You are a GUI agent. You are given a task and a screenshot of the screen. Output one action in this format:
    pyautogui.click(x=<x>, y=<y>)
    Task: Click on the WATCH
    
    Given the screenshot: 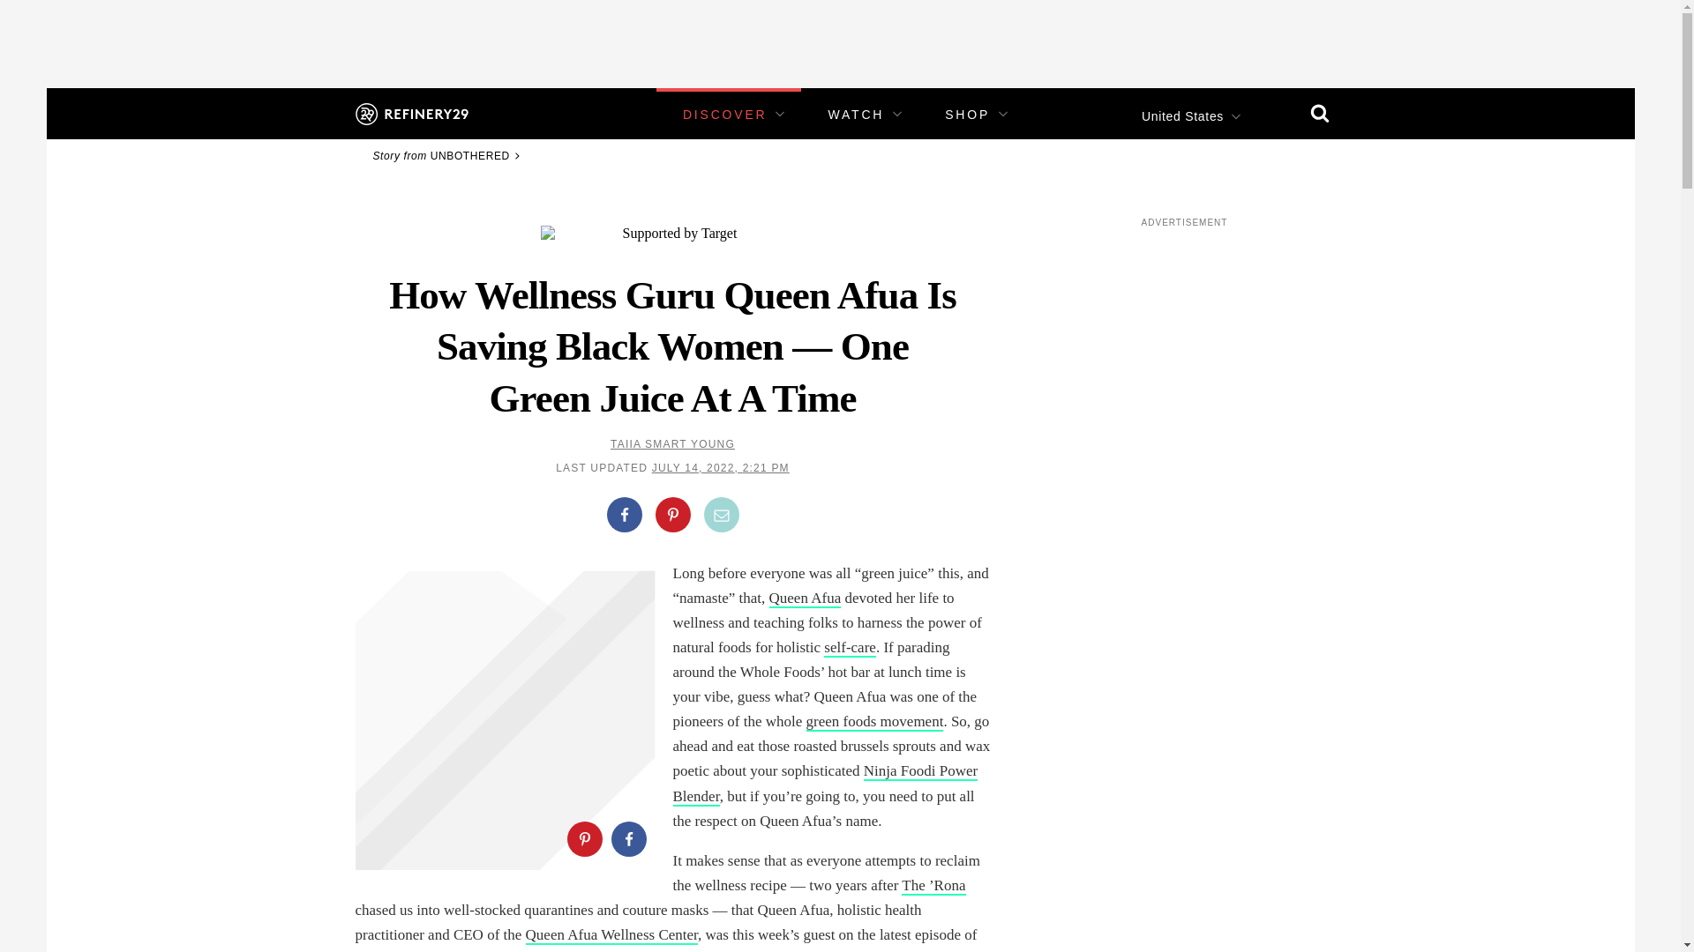 What is the action you would take?
    pyautogui.click(x=856, y=115)
    